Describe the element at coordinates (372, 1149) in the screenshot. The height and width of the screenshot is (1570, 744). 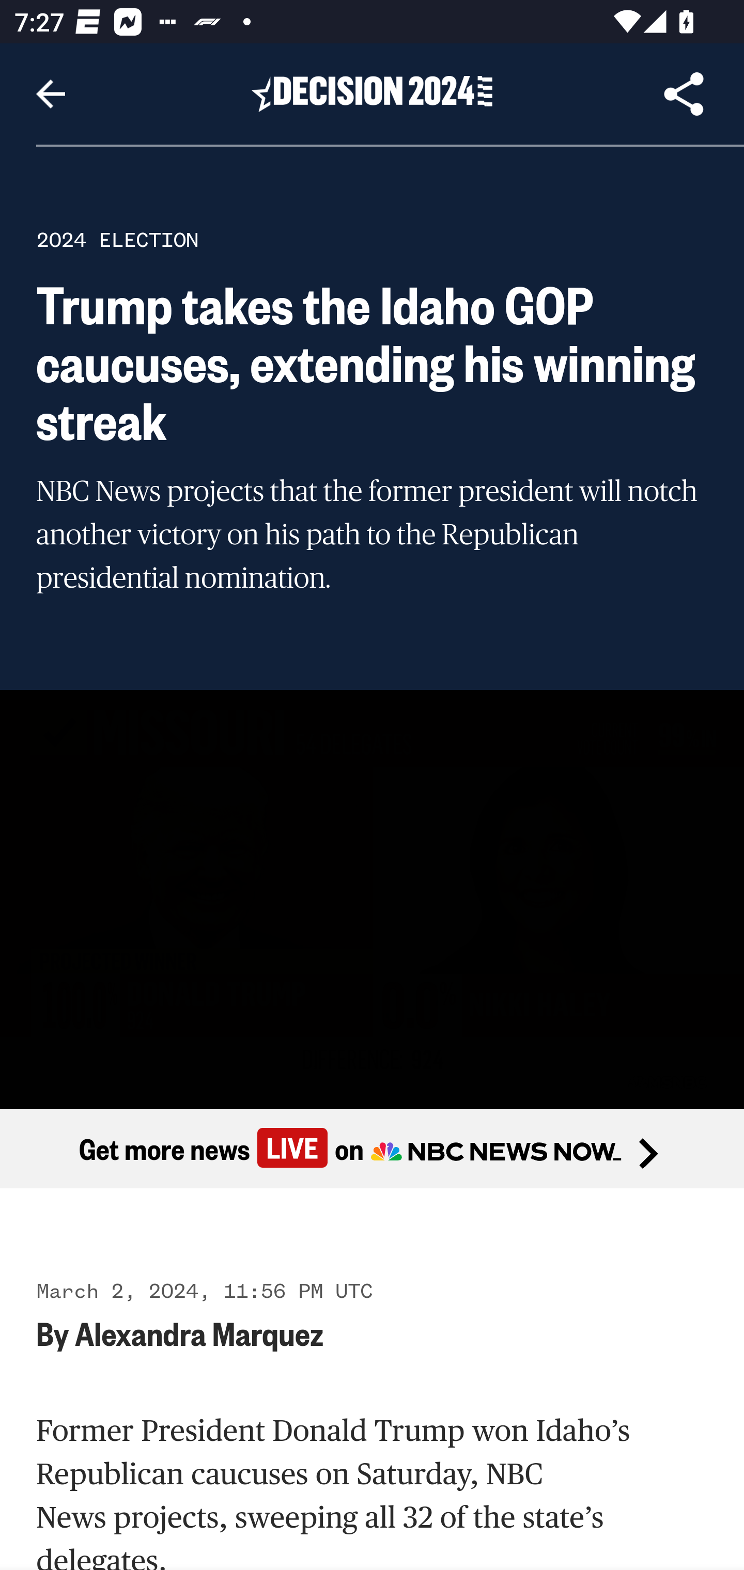
I see `Get more news Live on Get more news Live on` at that location.